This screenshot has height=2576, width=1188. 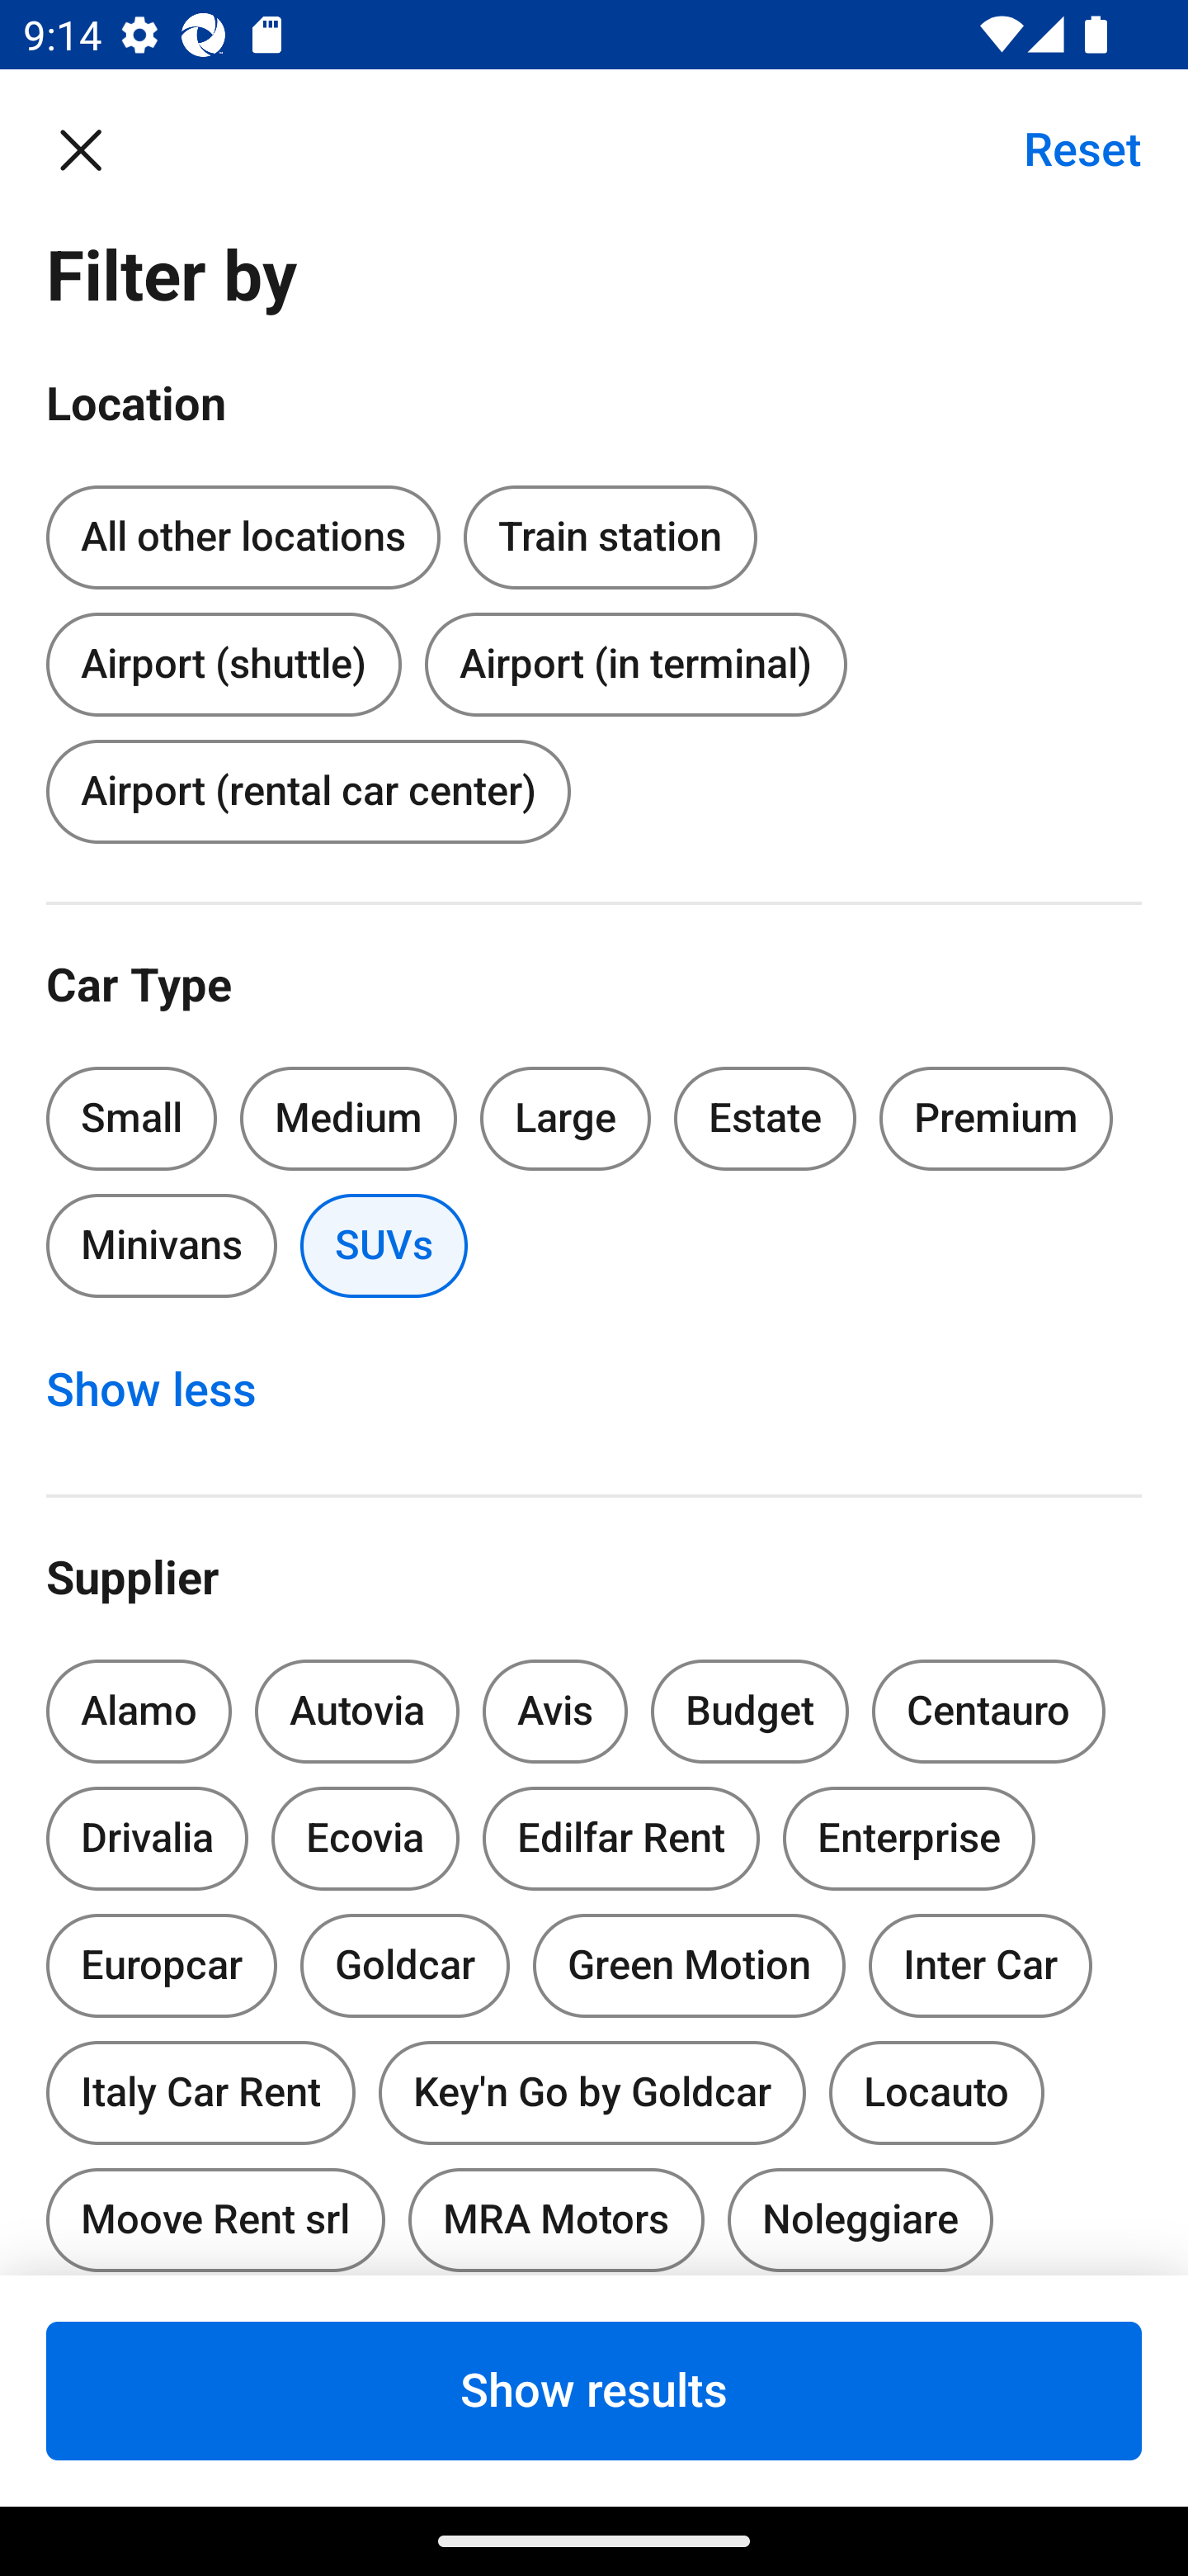 I want to click on Europcar, so click(x=161, y=1960).